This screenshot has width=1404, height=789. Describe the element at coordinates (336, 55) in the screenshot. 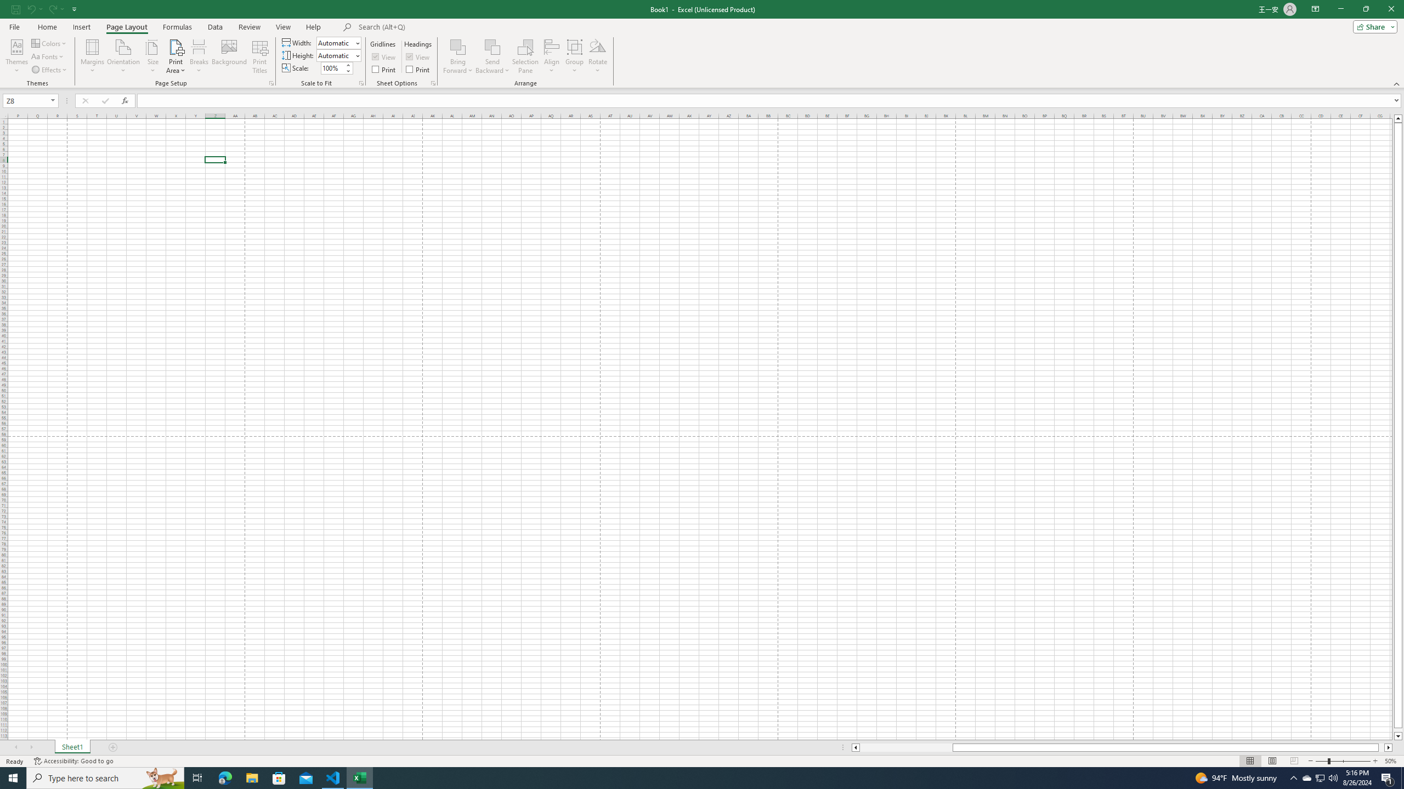

I see `Height` at that location.